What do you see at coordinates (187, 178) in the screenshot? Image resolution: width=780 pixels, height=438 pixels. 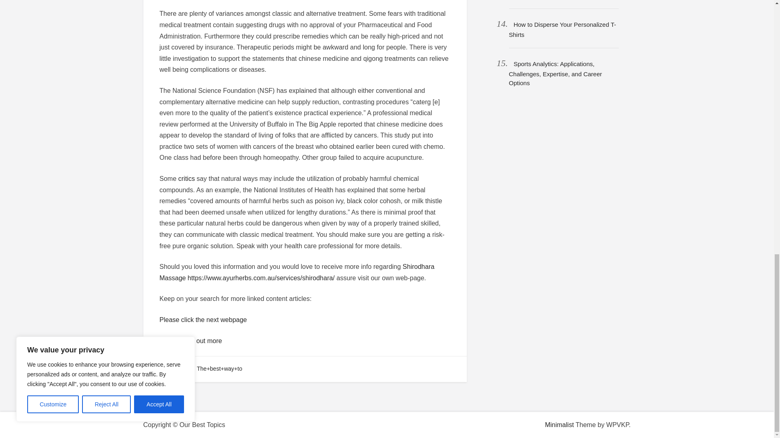 I see `critics` at bounding box center [187, 178].